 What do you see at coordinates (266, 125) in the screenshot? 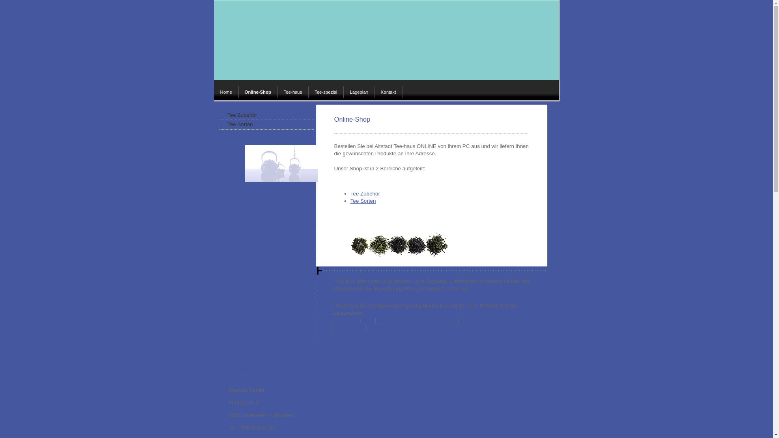
I see `Tee Sorten` at bounding box center [266, 125].